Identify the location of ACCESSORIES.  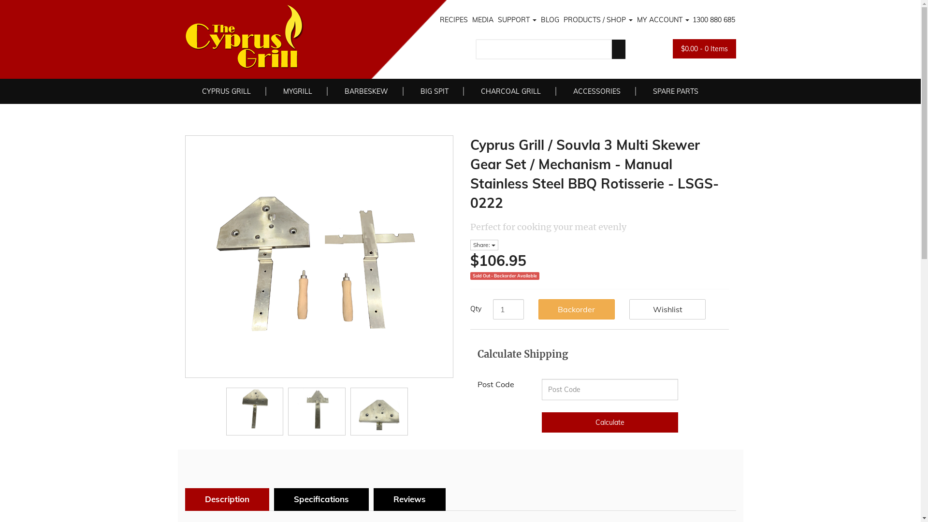
(588, 91).